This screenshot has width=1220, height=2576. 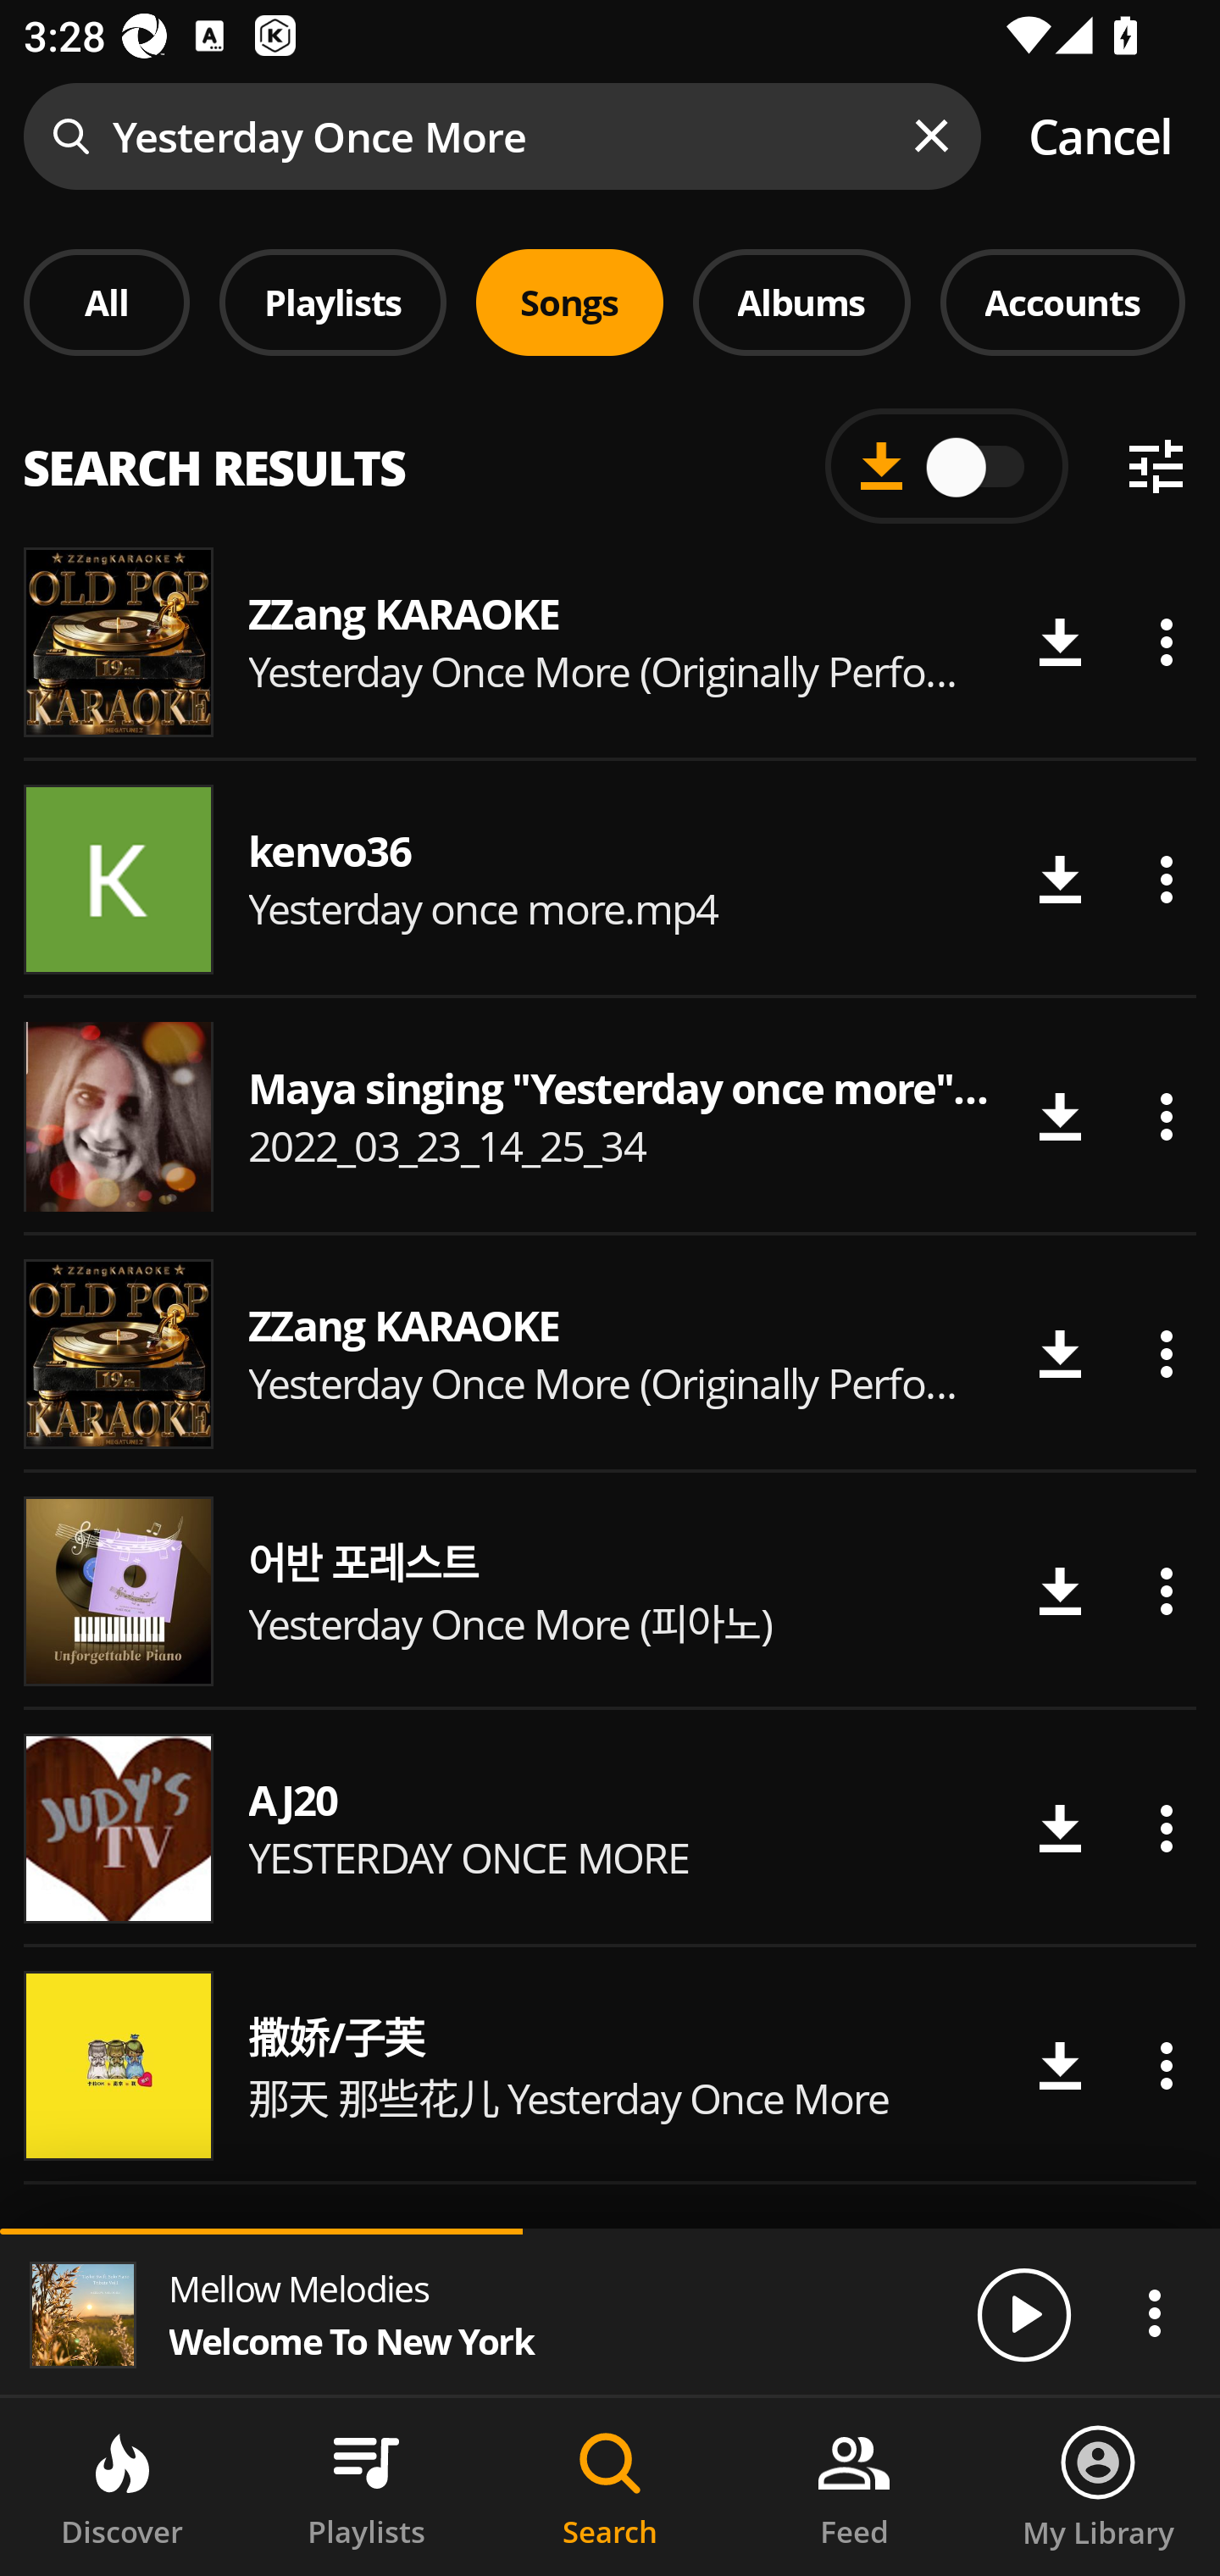 What do you see at coordinates (1062, 302) in the screenshot?
I see `Accounts` at bounding box center [1062, 302].